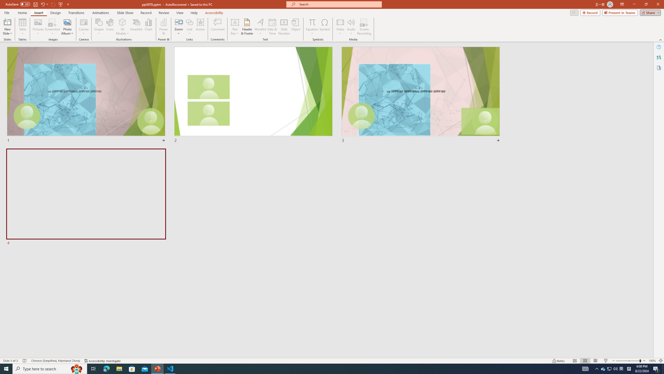  What do you see at coordinates (296, 27) in the screenshot?
I see `Object...` at bounding box center [296, 27].